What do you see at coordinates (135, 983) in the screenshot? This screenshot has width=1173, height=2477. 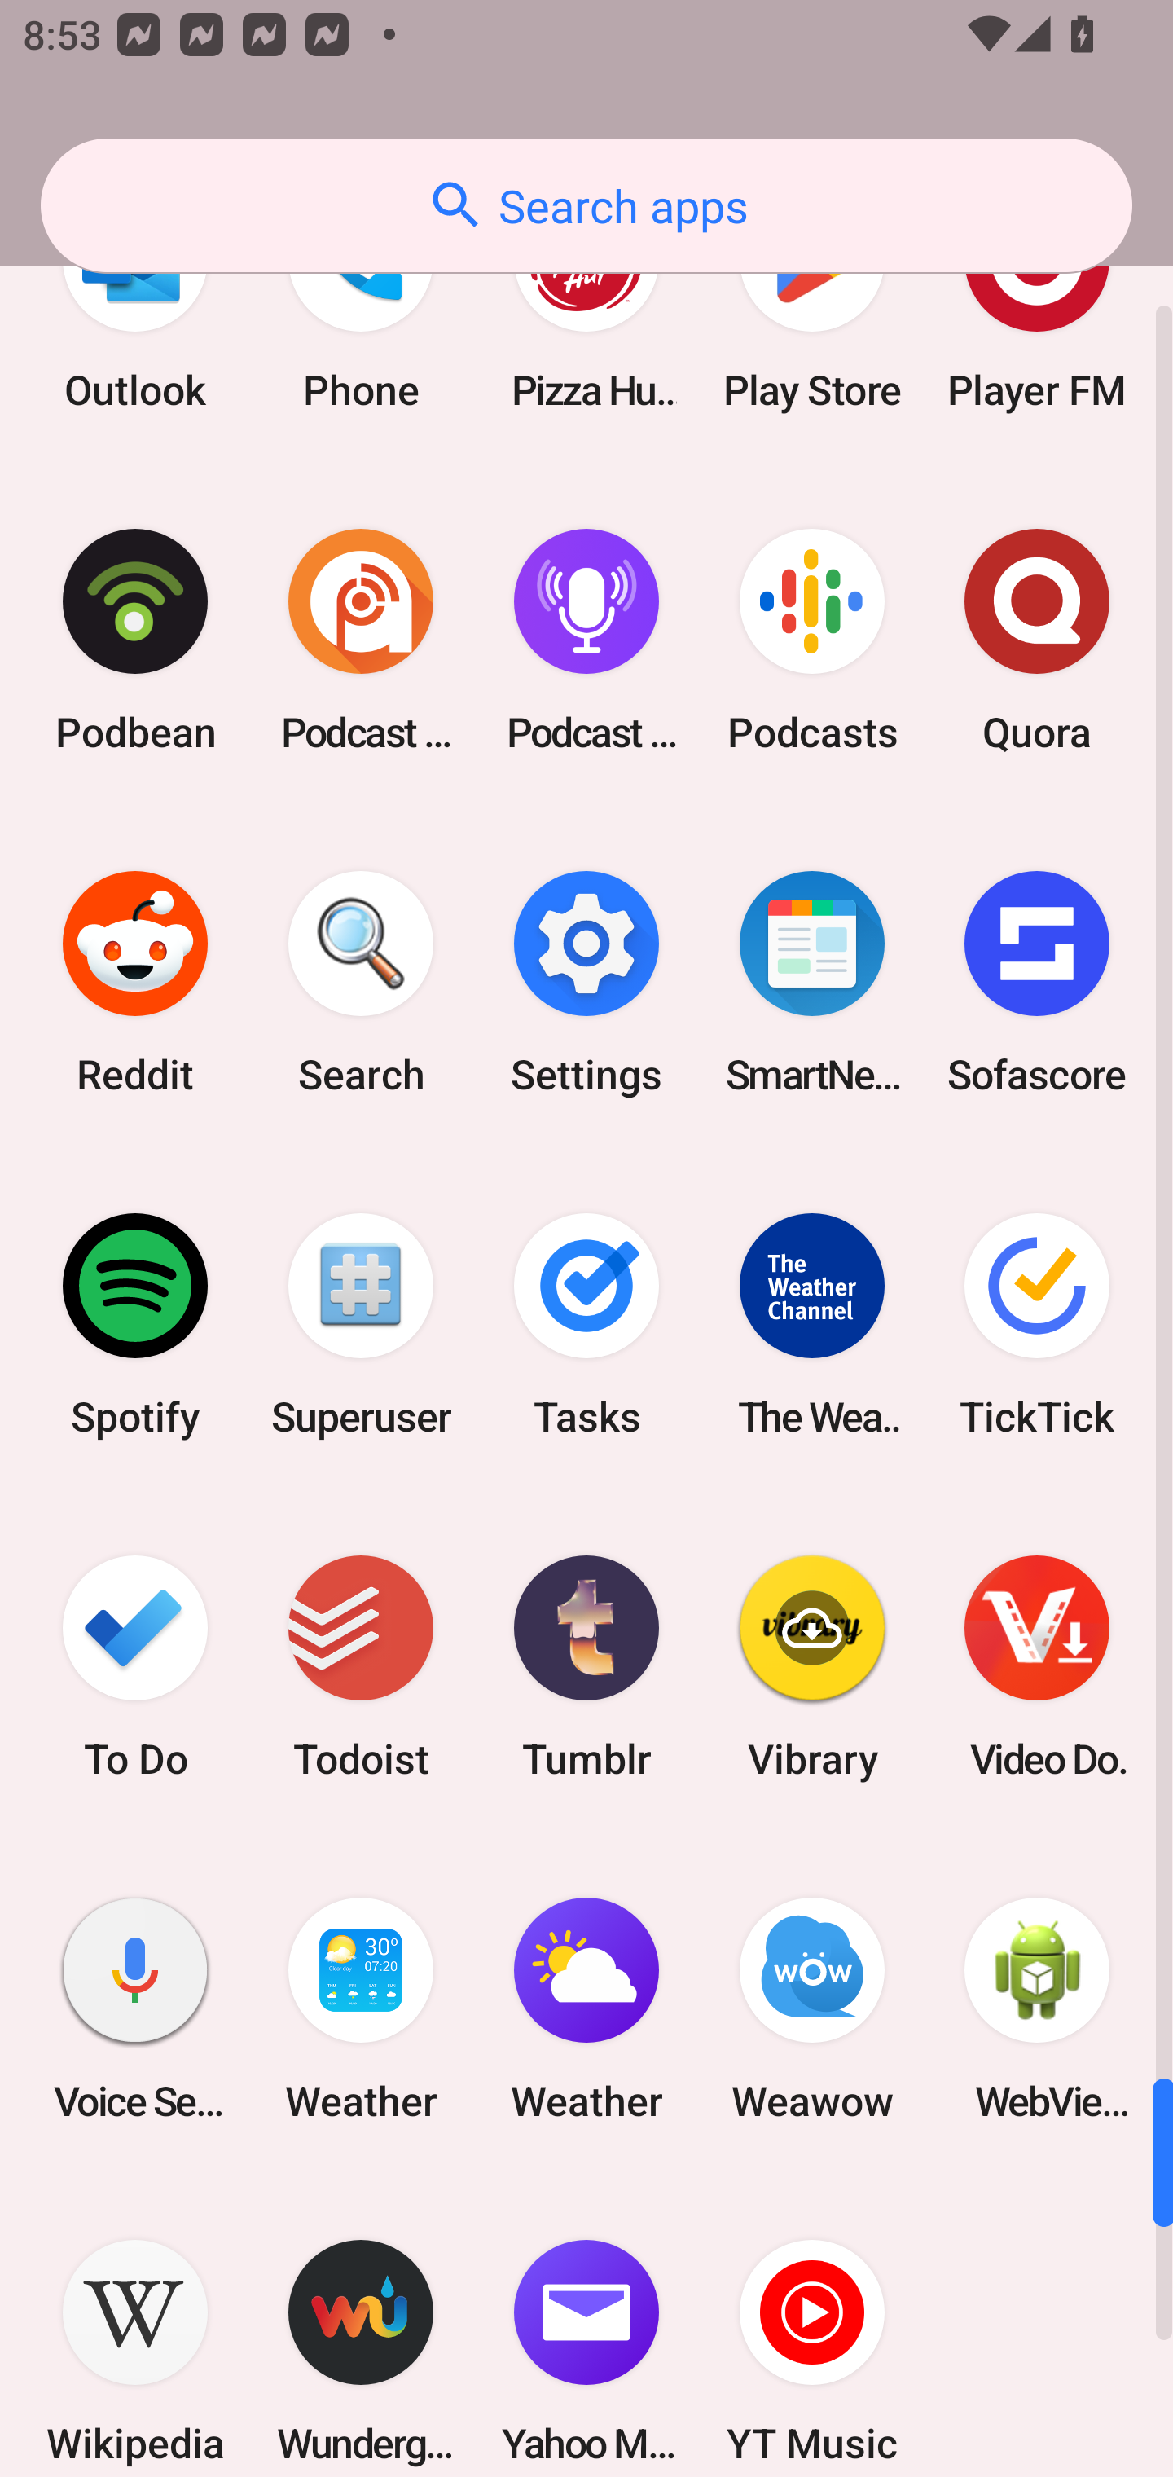 I see `Reddit` at bounding box center [135, 983].